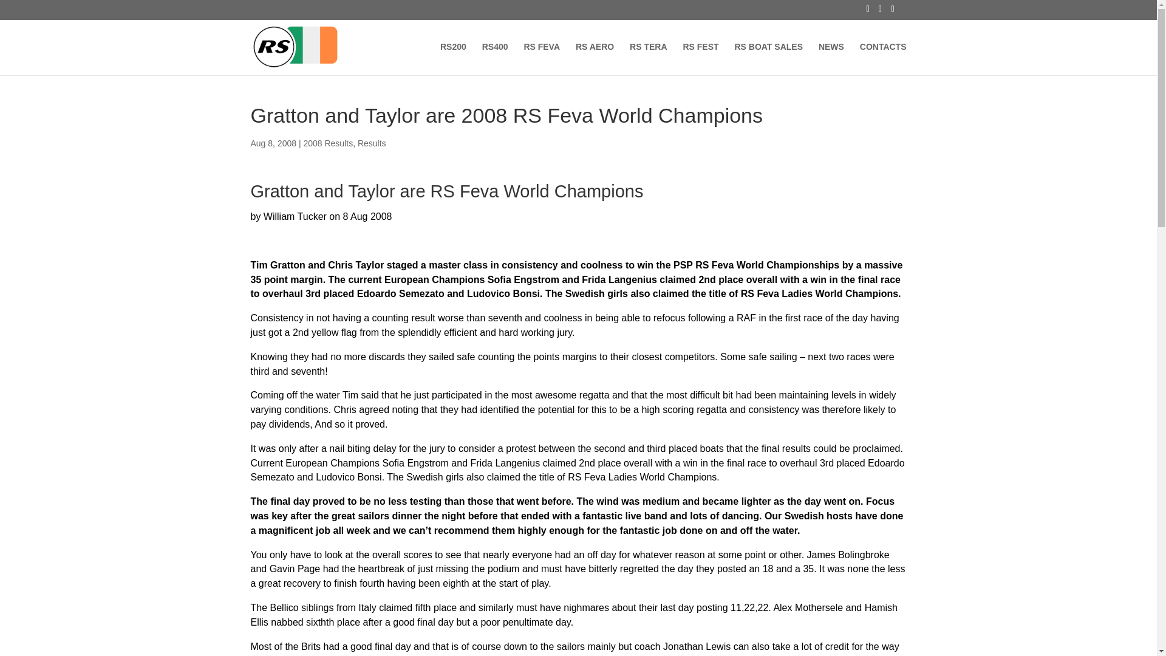  Describe the element at coordinates (769, 59) in the screenshot. I see `RS BOAT SALES` at that location.